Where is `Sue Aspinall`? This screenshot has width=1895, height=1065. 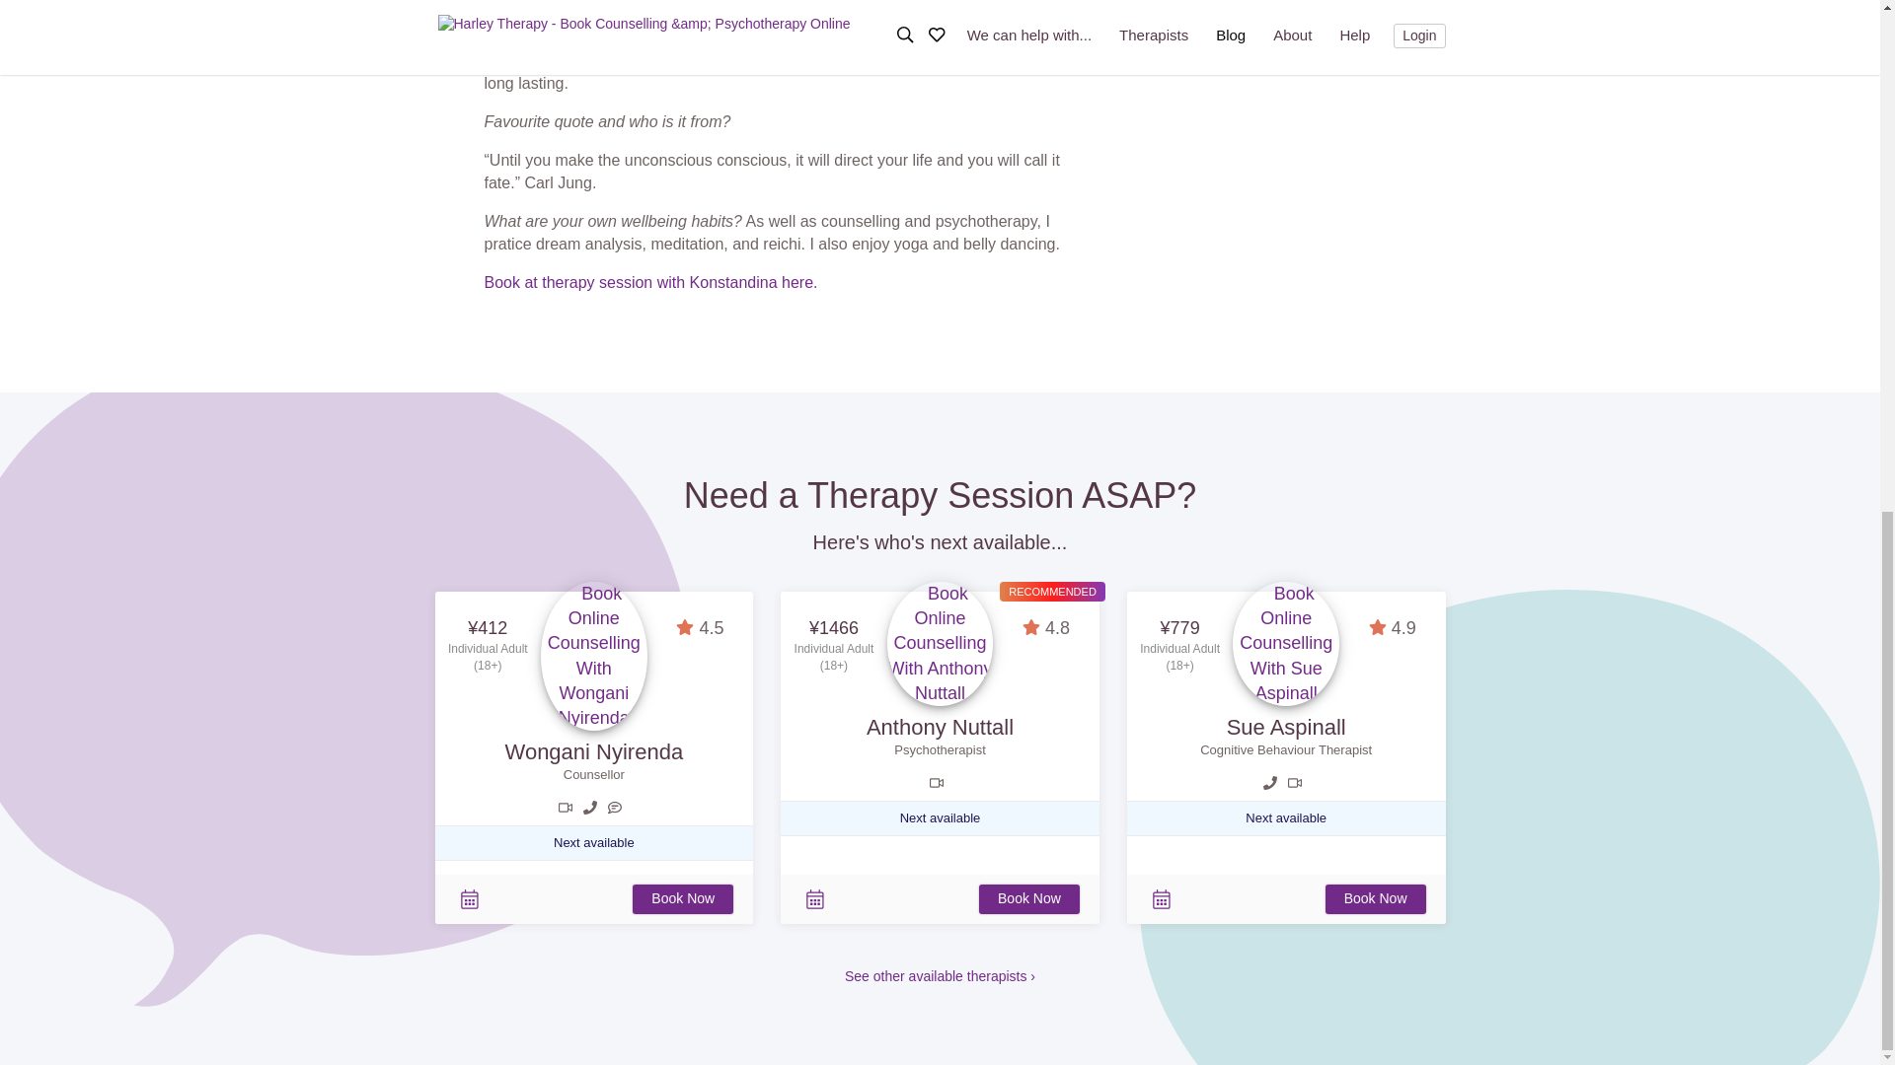 Sue Aspinall is located at coordinates (1285, 726).